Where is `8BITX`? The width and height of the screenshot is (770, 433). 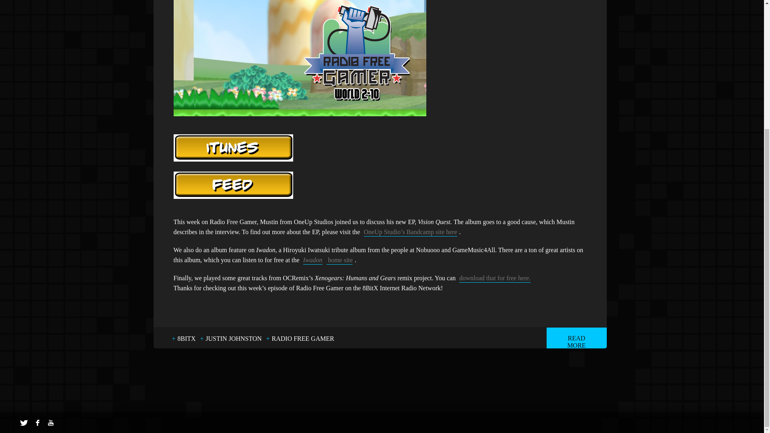
8BITX is located at coordinates (186, 338).